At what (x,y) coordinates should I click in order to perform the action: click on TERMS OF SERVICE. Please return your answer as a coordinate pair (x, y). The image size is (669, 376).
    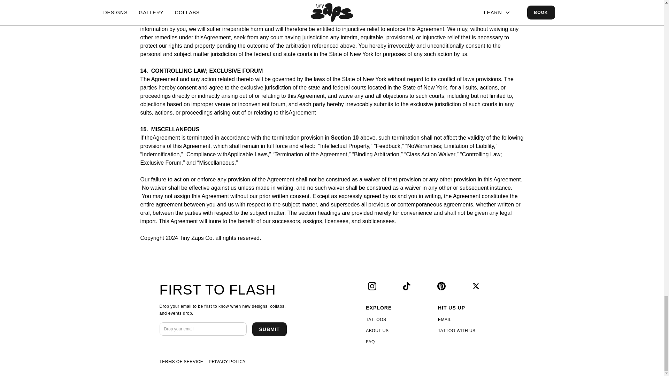
    Looking at the image, I should click on (181, 361).